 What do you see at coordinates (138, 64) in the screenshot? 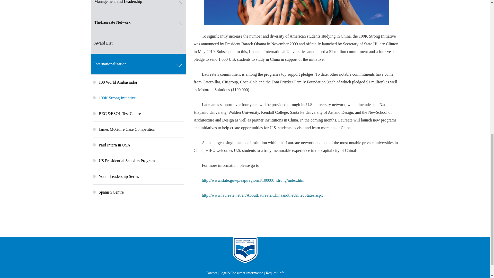
I see `Internationalization` at bounding box center [138, 64].